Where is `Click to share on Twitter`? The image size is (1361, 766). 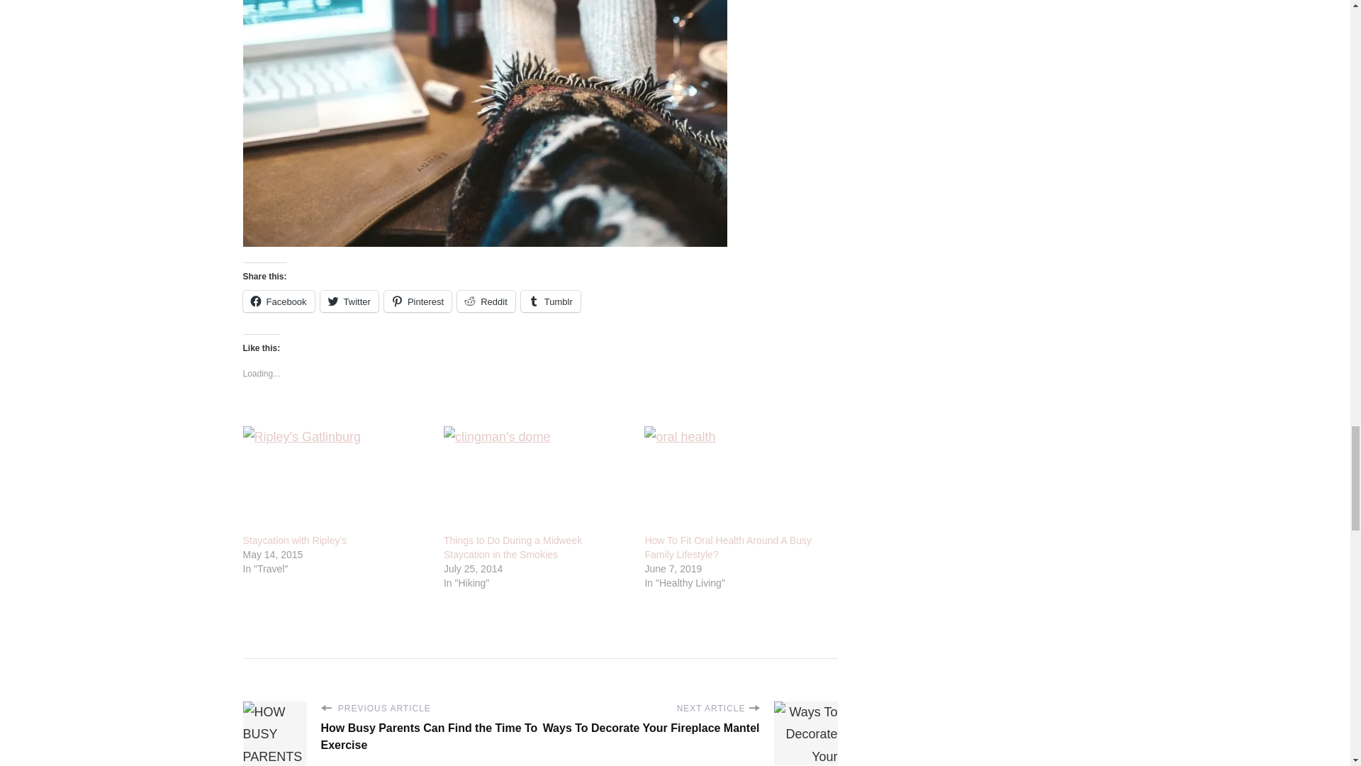 Click to share on Twitter is located at coordinates (349, 301).